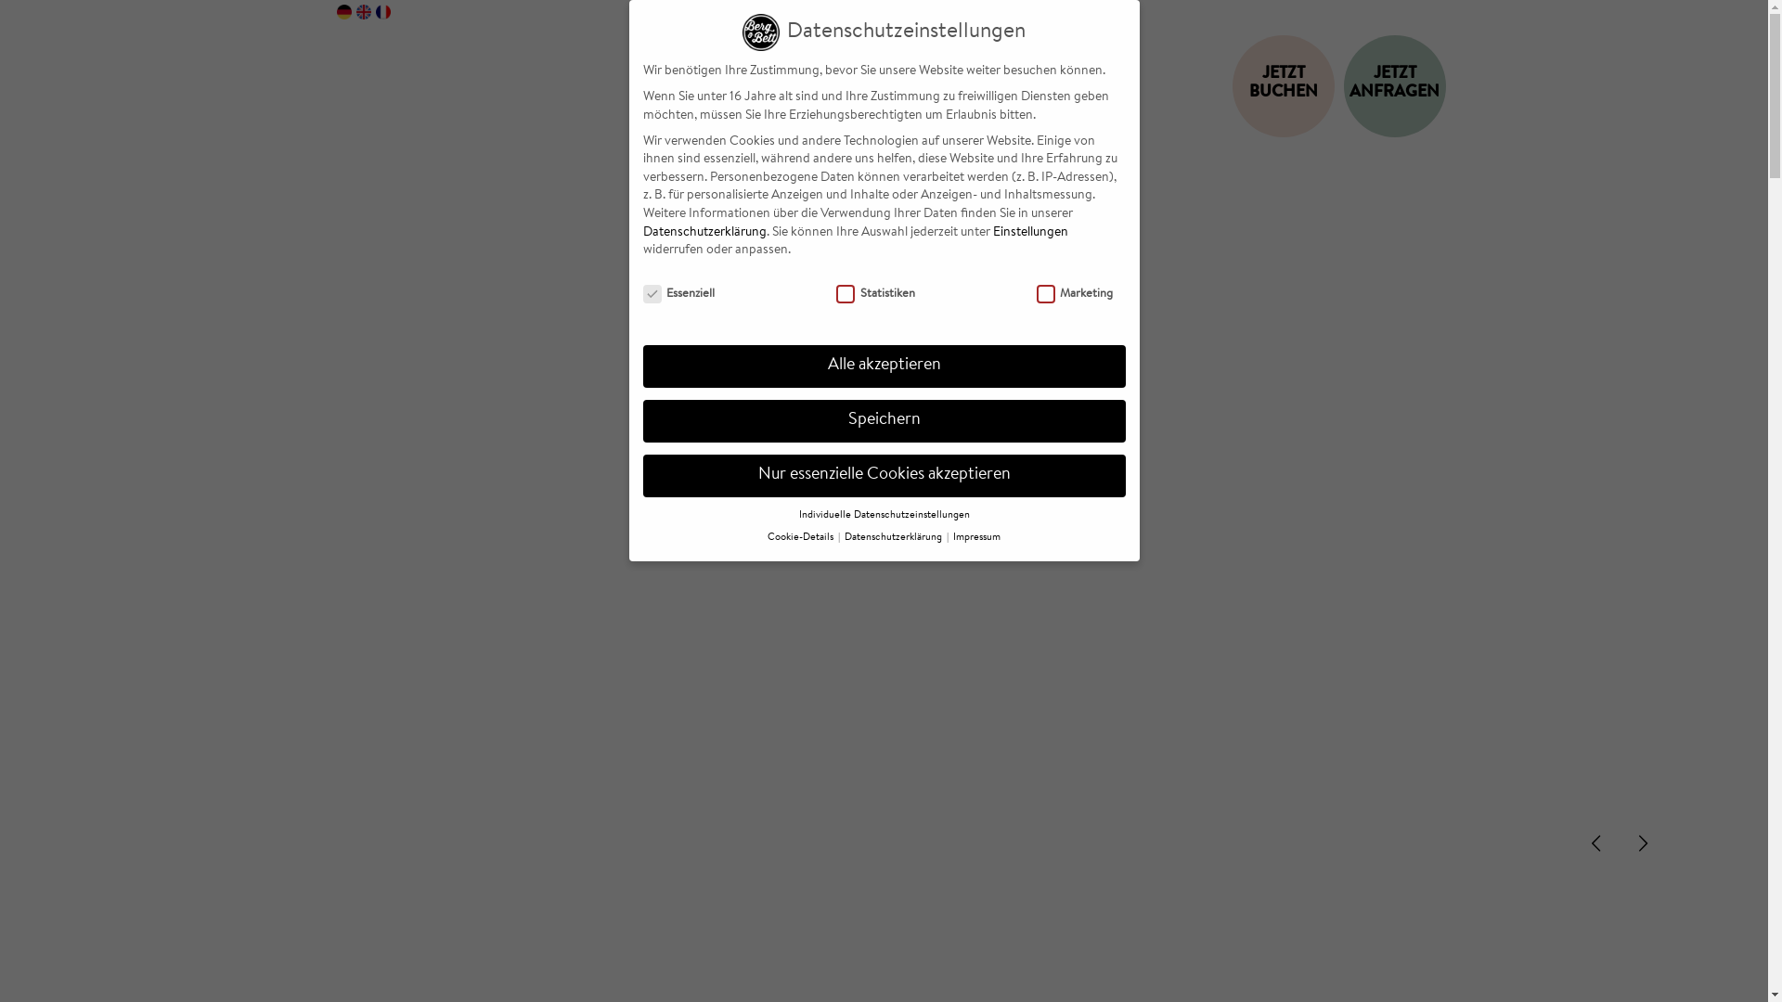 Image resolution: width=1782 pixels, height=1002 pixels. Describe the element at coordinates (884, 516) in the screenshot. I see `Individuelle Datenschutzeinstellungen` at that location.